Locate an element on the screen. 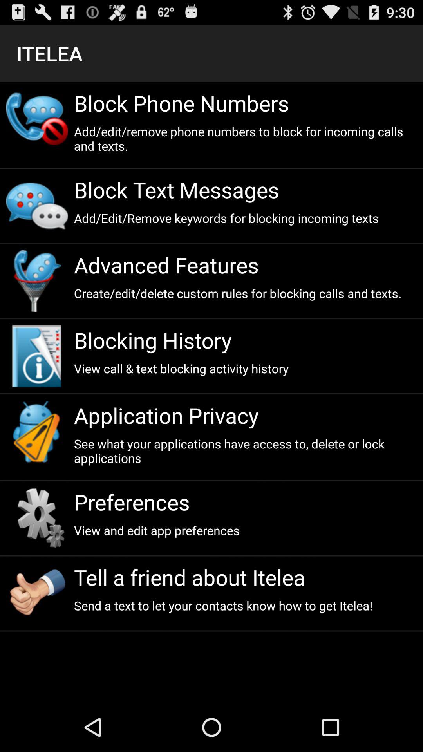  select item above see what your app is located at coordinates (245, 415).